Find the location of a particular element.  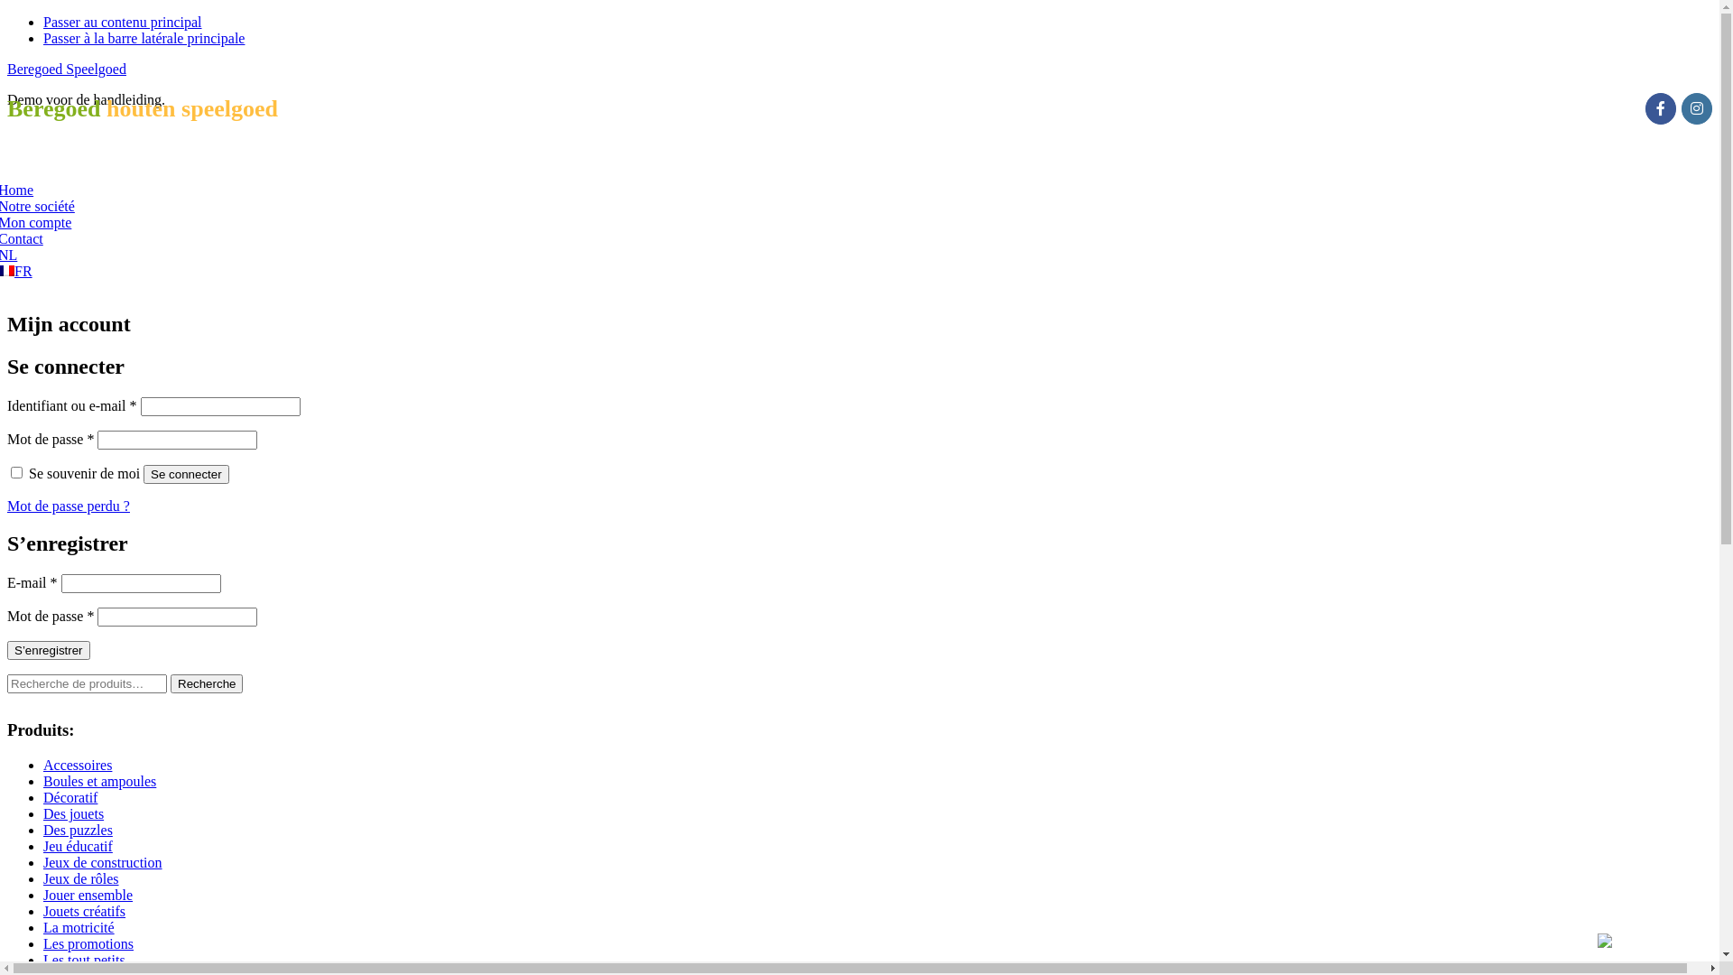

Des jouets is located at coordinates (74, 814).